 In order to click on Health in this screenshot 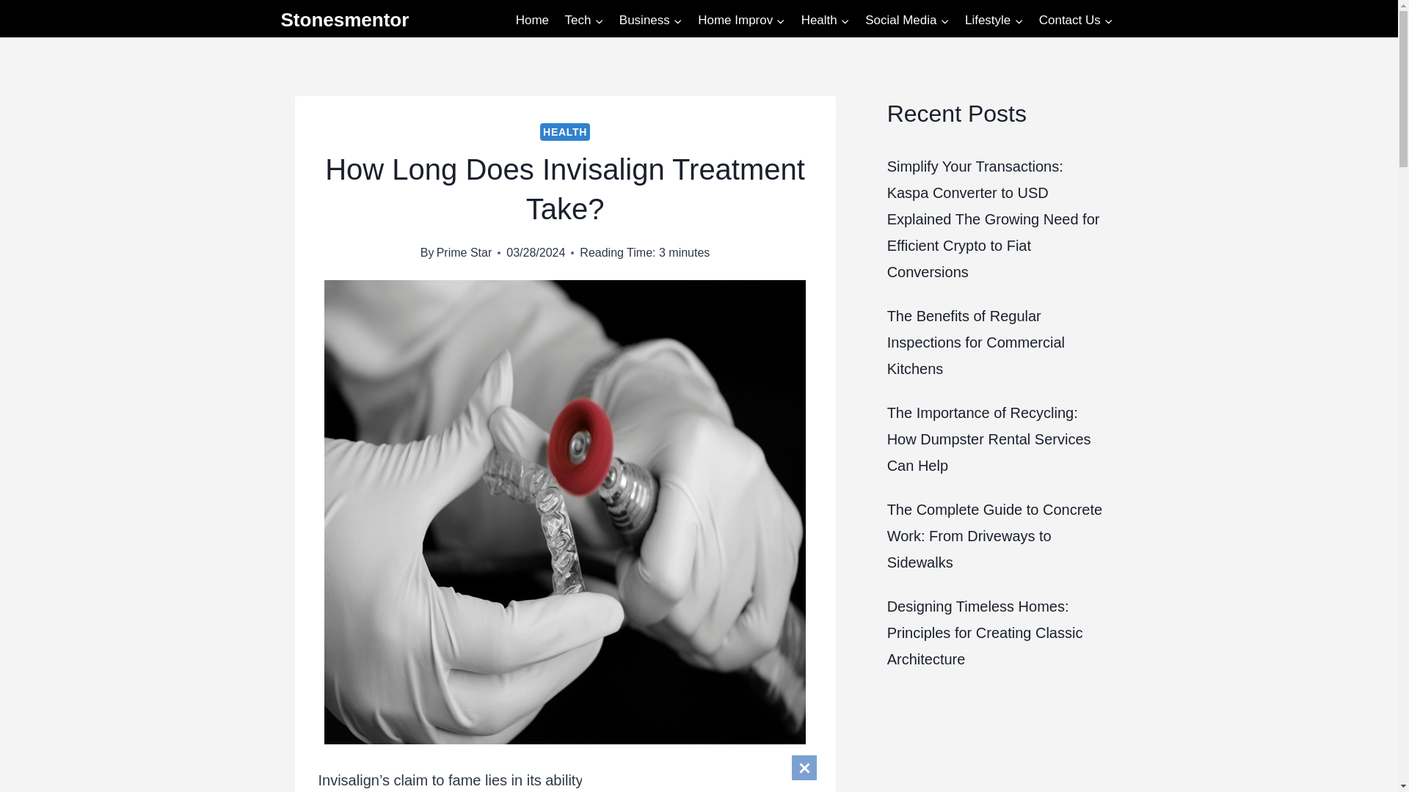, I will do `click(825, 21)`.